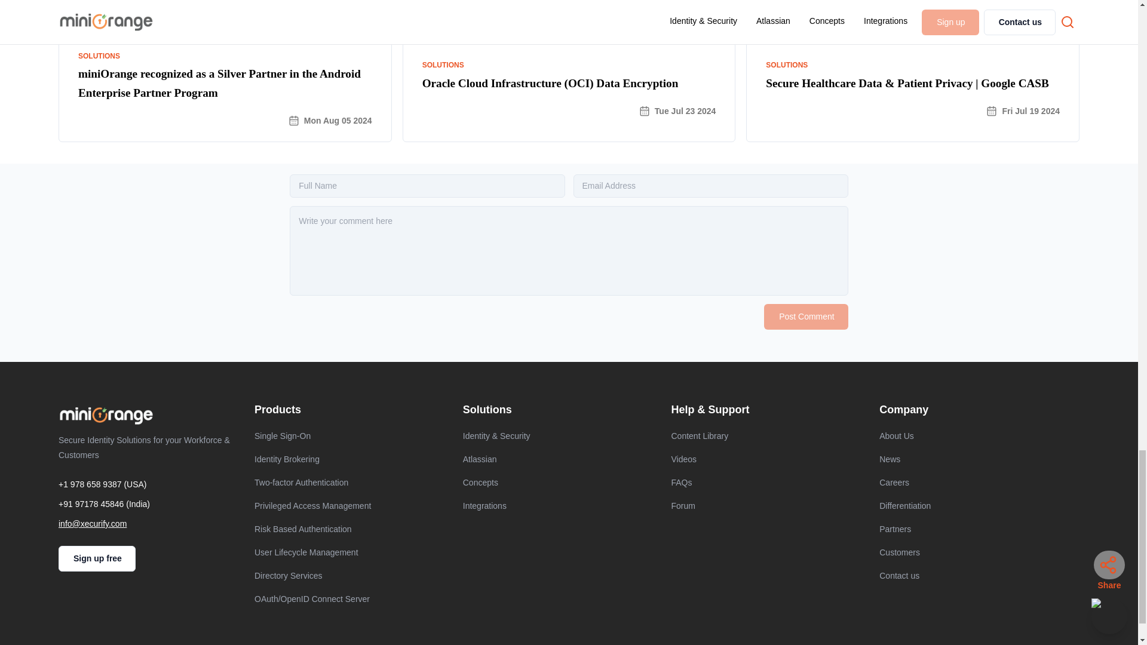 This screenshot has height=645, width=1147. What do you see at coordinates (354, 505) in the screenshot?
I see `Privileged Access Management` at bounding box center [354, 505].